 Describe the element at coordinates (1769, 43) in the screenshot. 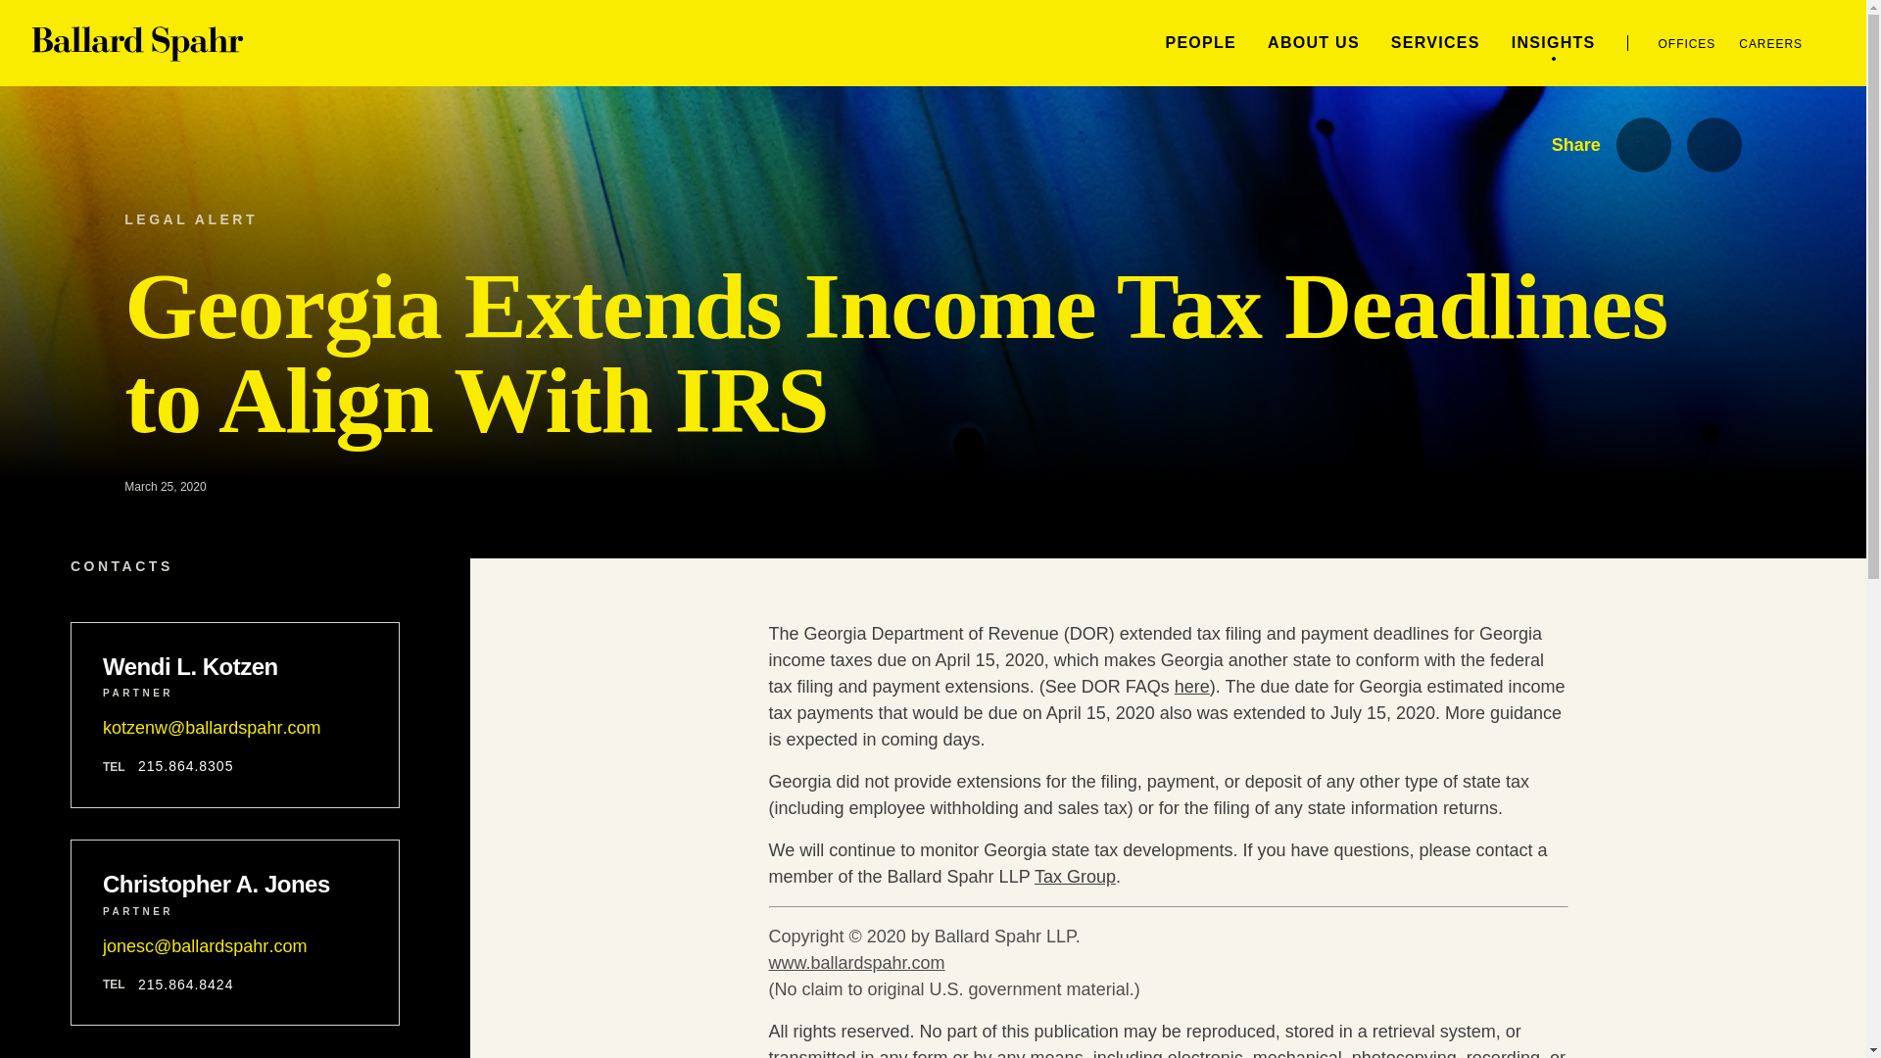

I see `CAREERS` at that location.